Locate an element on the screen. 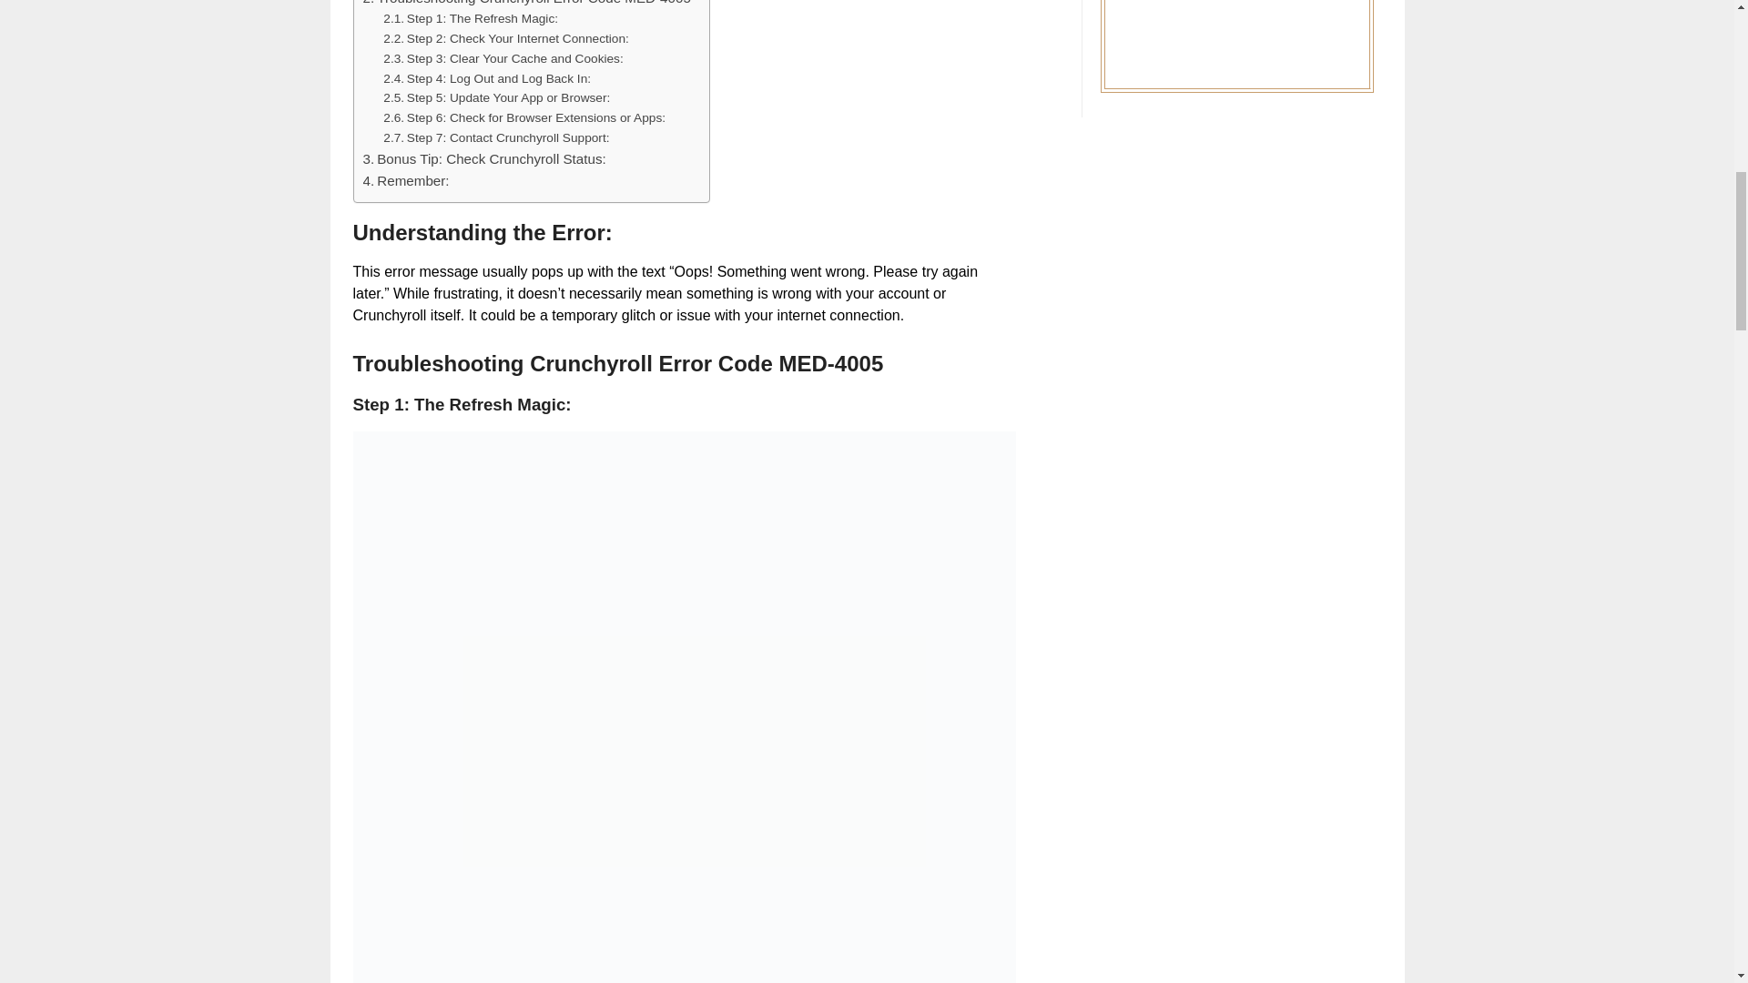 The image size is (1748, 983). Step 1: The Refresh Magic: is located at coordinates (470, 18).